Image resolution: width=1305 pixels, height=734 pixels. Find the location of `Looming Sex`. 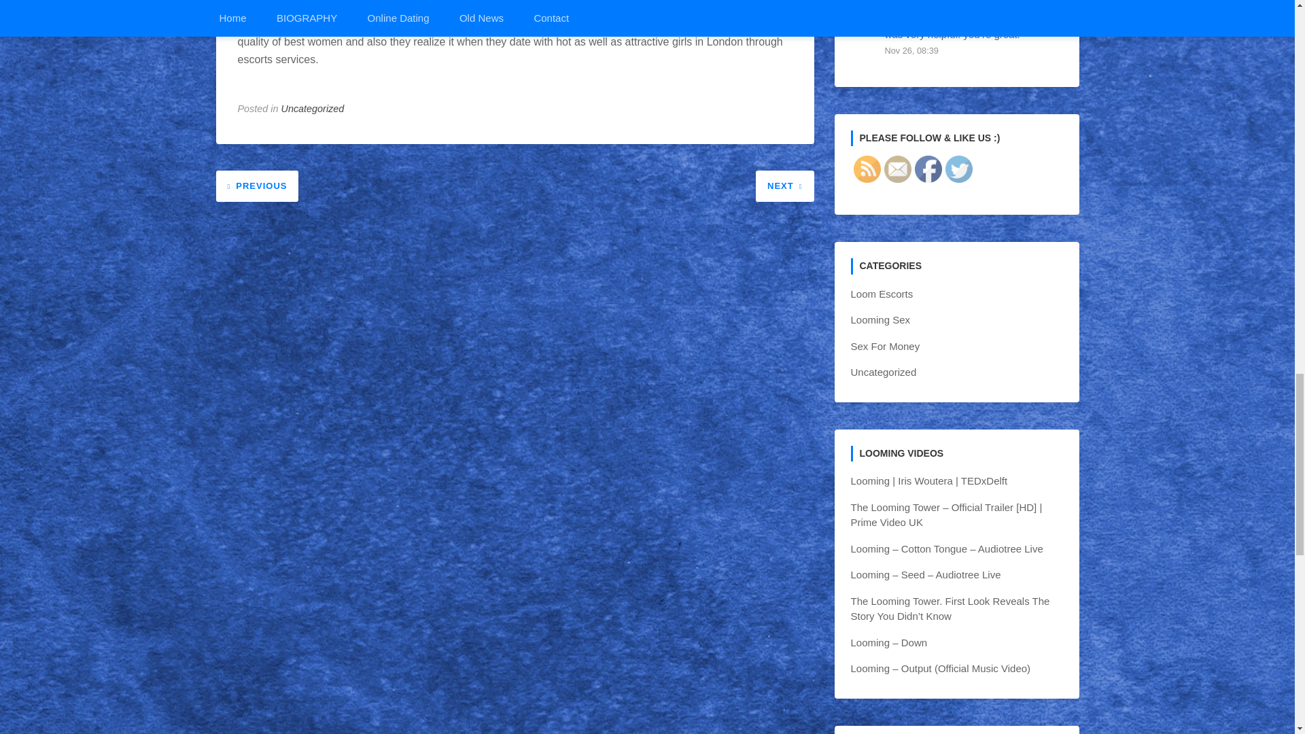

Looming Sex is located at coordinates (881, 319).